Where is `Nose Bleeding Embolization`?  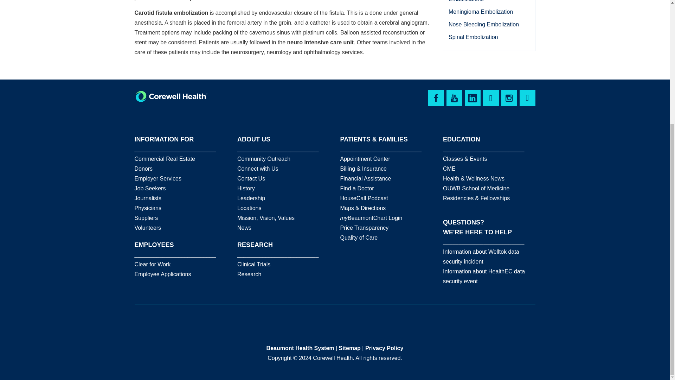 Nose Bleeding Embolization is located at coordinates (484, 24).